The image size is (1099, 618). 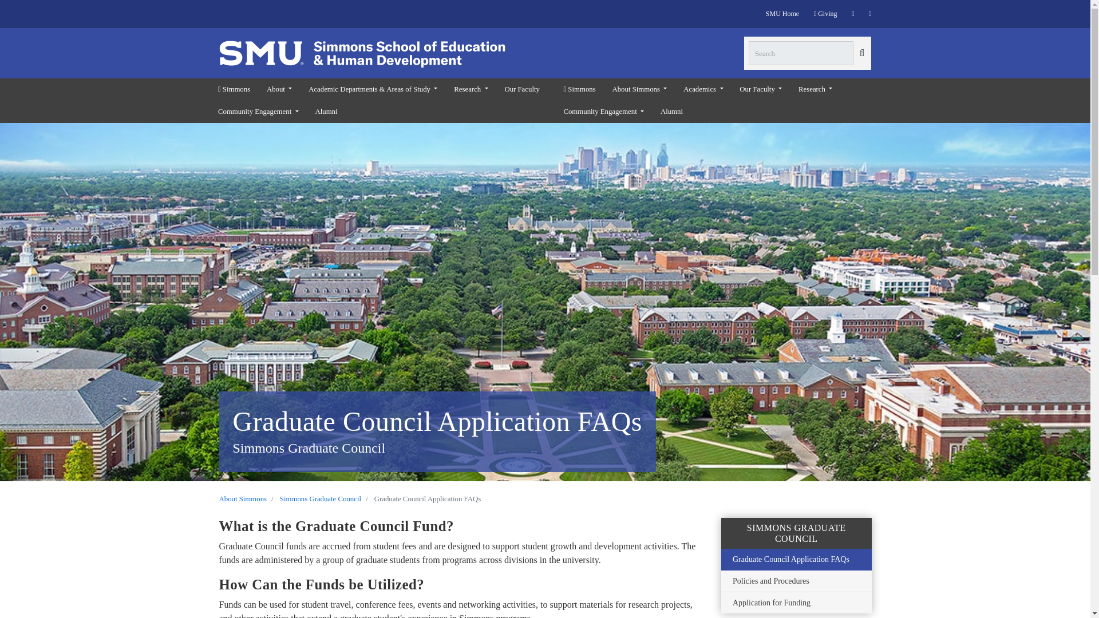 What do you see at coordinates (825, 14) in the screenshot?
I see `Giving` at bounding box center [825, 14].